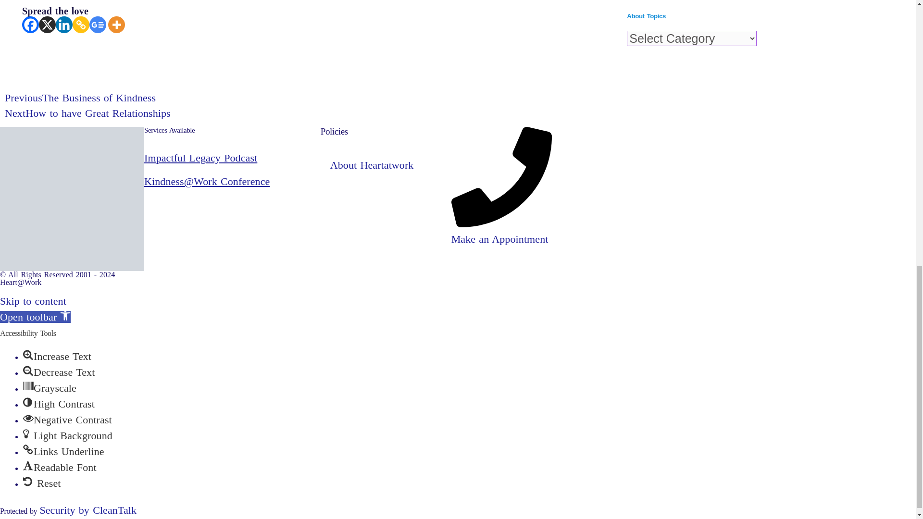 This screenshot has height=519, width=923. What do you see at coordinates (28, 450) in the screenshot?
I see `Links Underline` at bounding box center [28, 450].